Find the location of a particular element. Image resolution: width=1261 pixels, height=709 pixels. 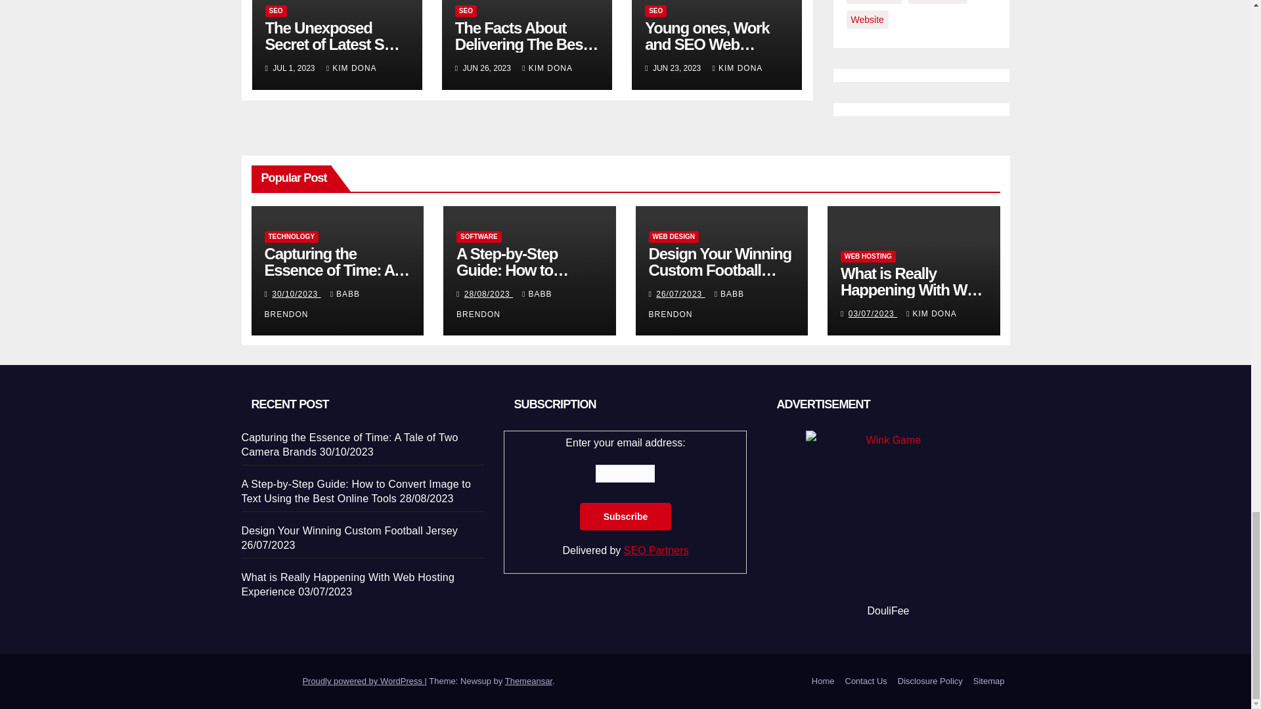

The Unexposed Secret of Latest SEO Web Design is located at coordinates (335, 44).